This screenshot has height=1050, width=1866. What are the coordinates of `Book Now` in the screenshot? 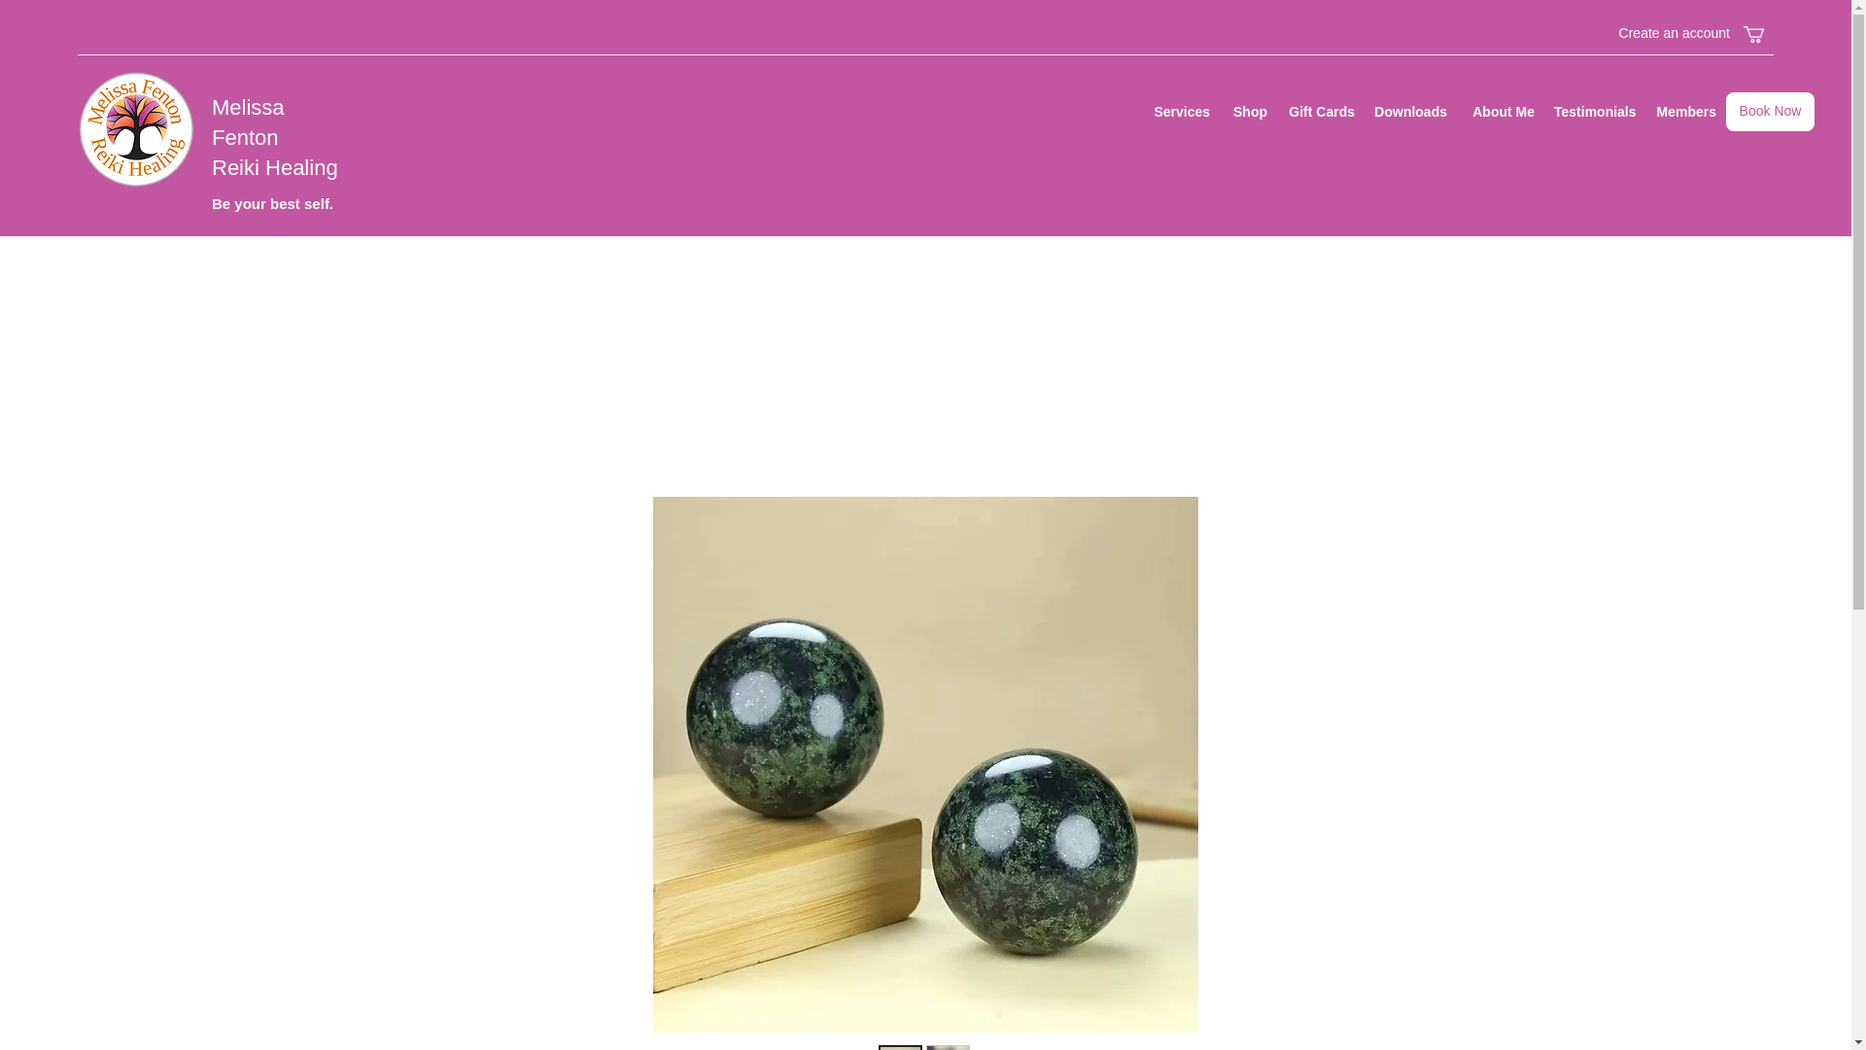 It's located at (1770, 112).